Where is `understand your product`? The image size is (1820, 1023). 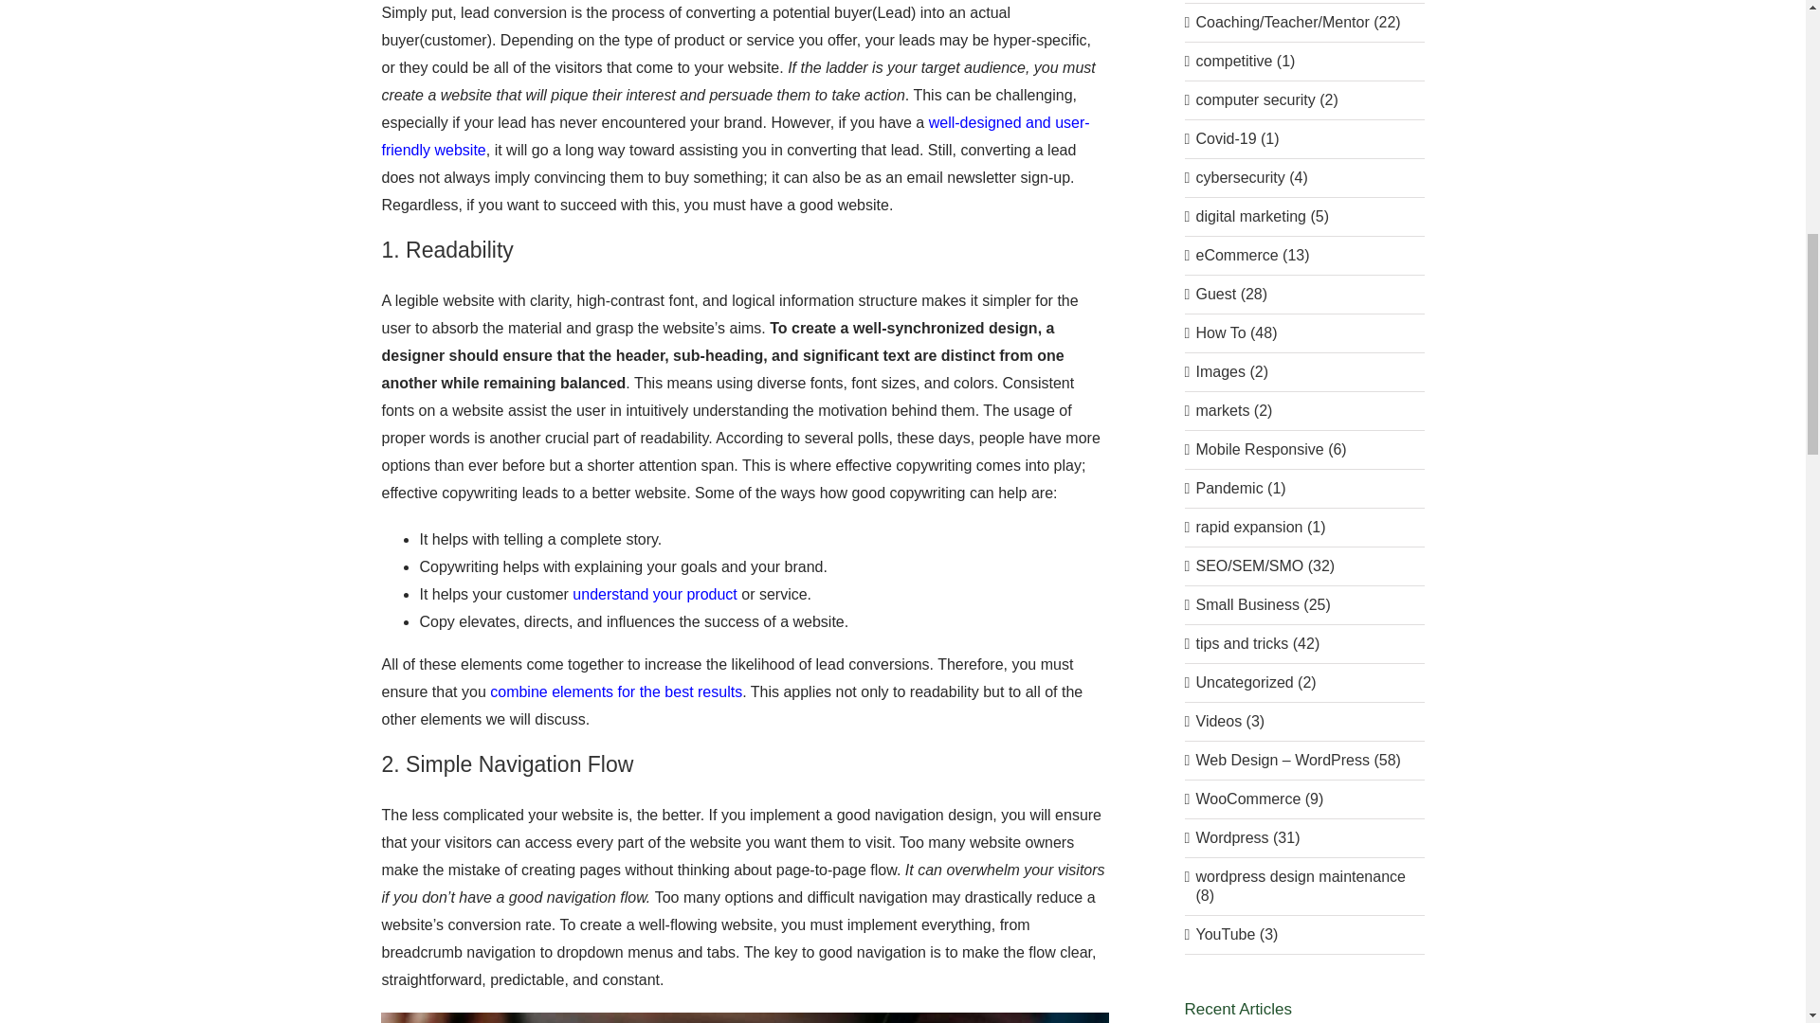
understand your product is located at coordinates (654, 594).